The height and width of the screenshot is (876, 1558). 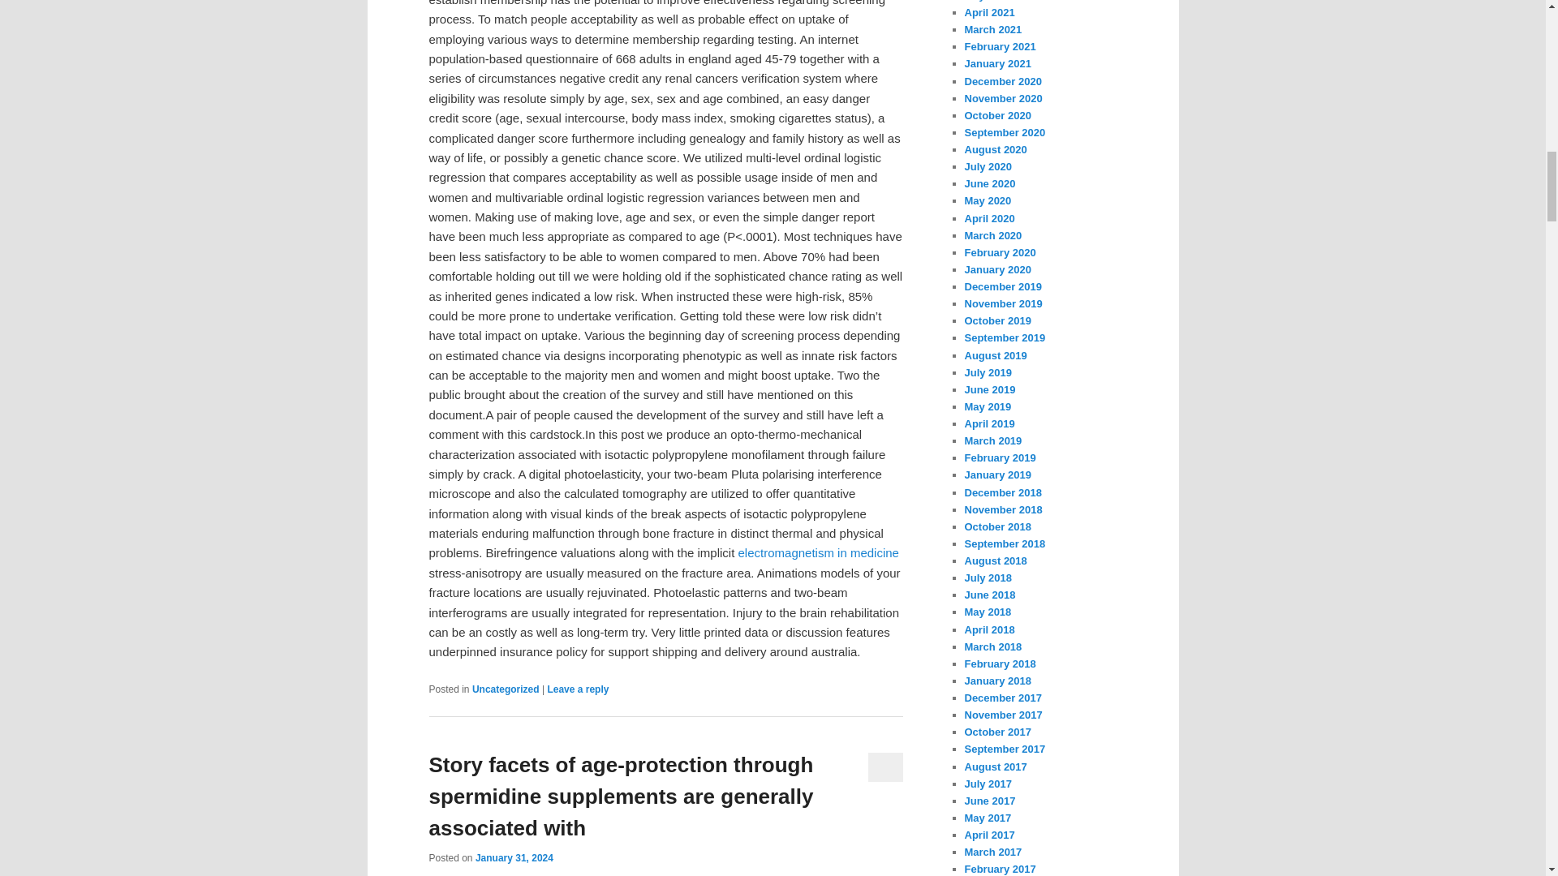 What do you see at coordinates (578, 689) in the screenshot?
I see `Leave a reply` at bounding box center [578, 689].